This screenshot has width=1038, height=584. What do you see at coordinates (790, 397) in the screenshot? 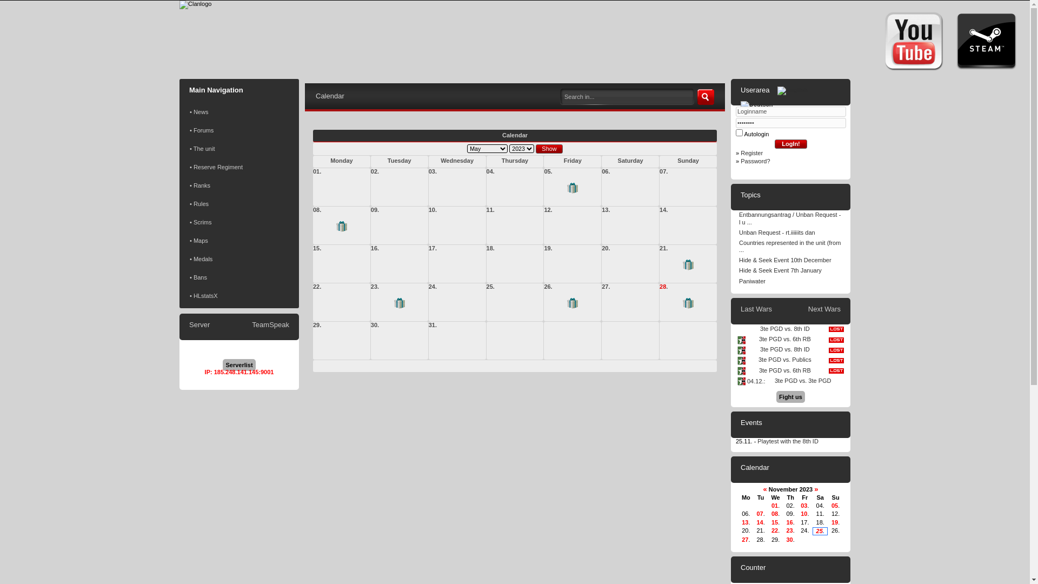
I see `Fight us` at bounding box center [790, 397].